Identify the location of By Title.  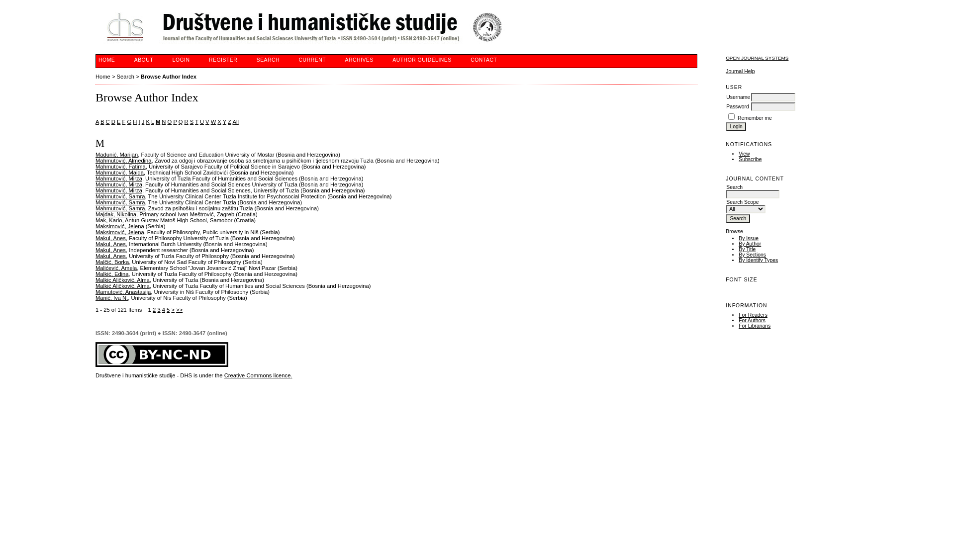
(747, 250).